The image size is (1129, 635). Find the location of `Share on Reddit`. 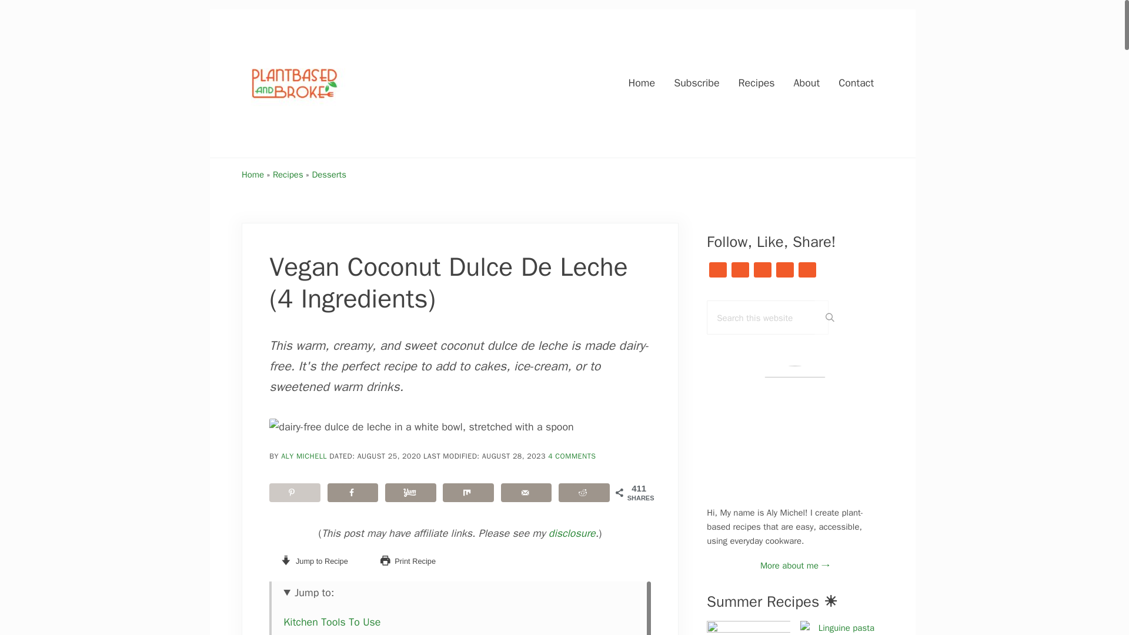

Share on Reddit is located at coordinates (584, 493).